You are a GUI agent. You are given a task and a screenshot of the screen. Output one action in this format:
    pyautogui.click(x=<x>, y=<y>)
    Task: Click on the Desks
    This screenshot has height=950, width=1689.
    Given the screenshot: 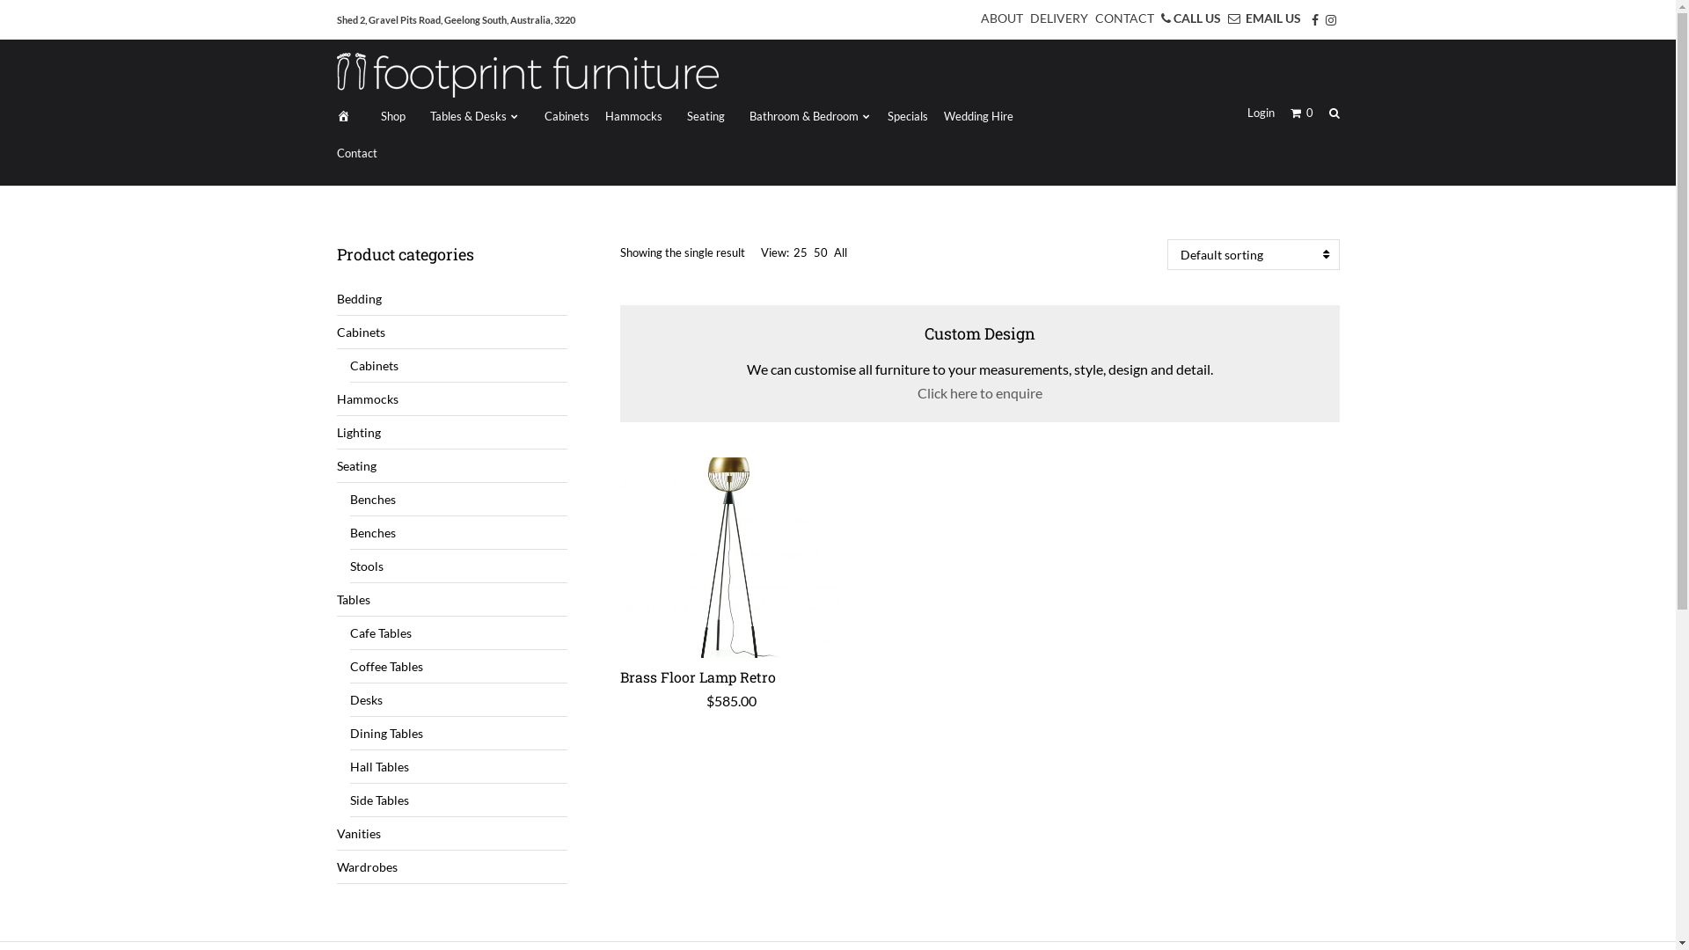 What is the action you would take?
    pyautogui.click(x=459, y=700)
    